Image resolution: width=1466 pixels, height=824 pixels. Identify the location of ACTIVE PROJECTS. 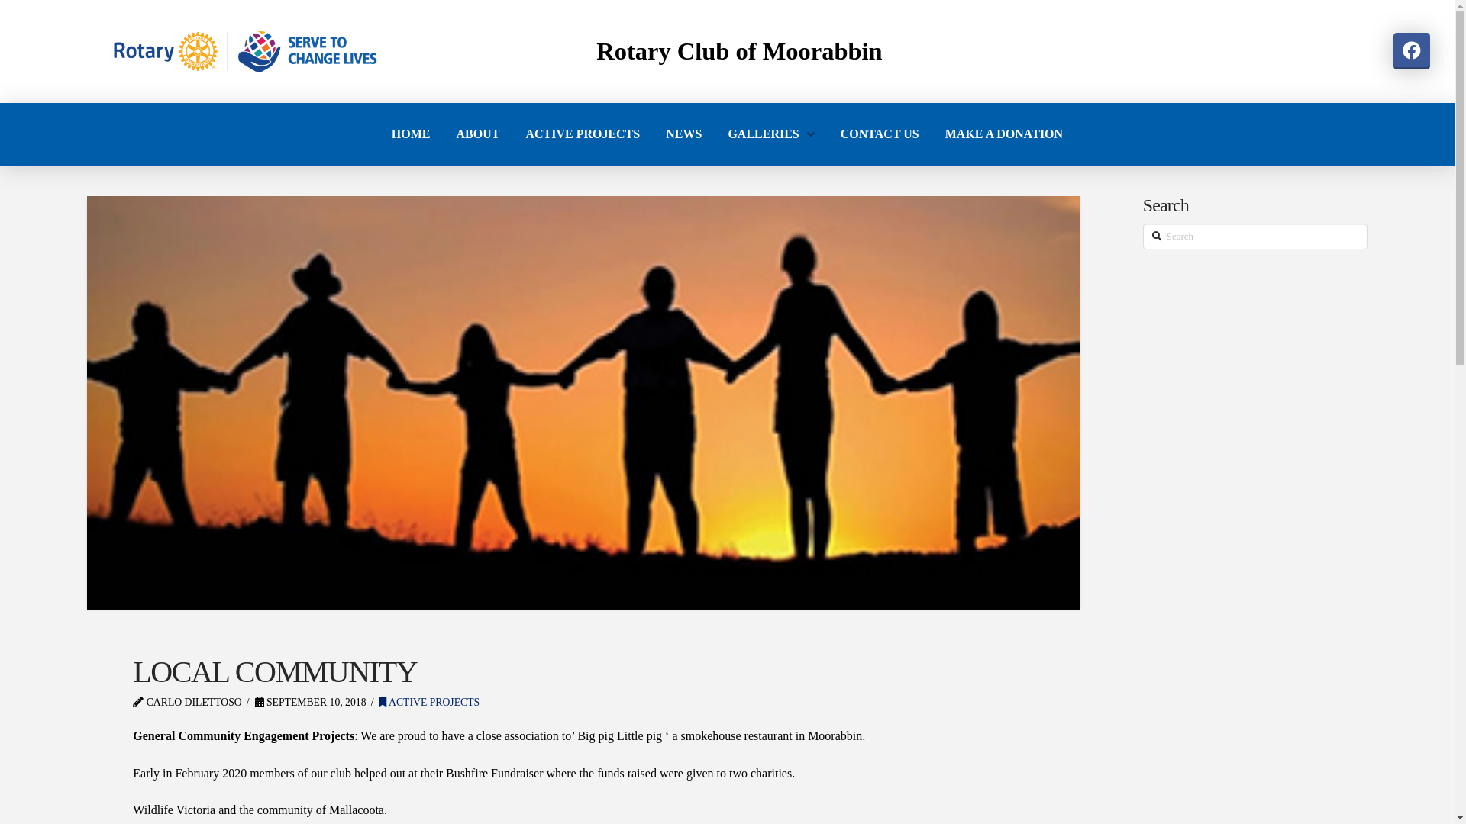
(583, 134).